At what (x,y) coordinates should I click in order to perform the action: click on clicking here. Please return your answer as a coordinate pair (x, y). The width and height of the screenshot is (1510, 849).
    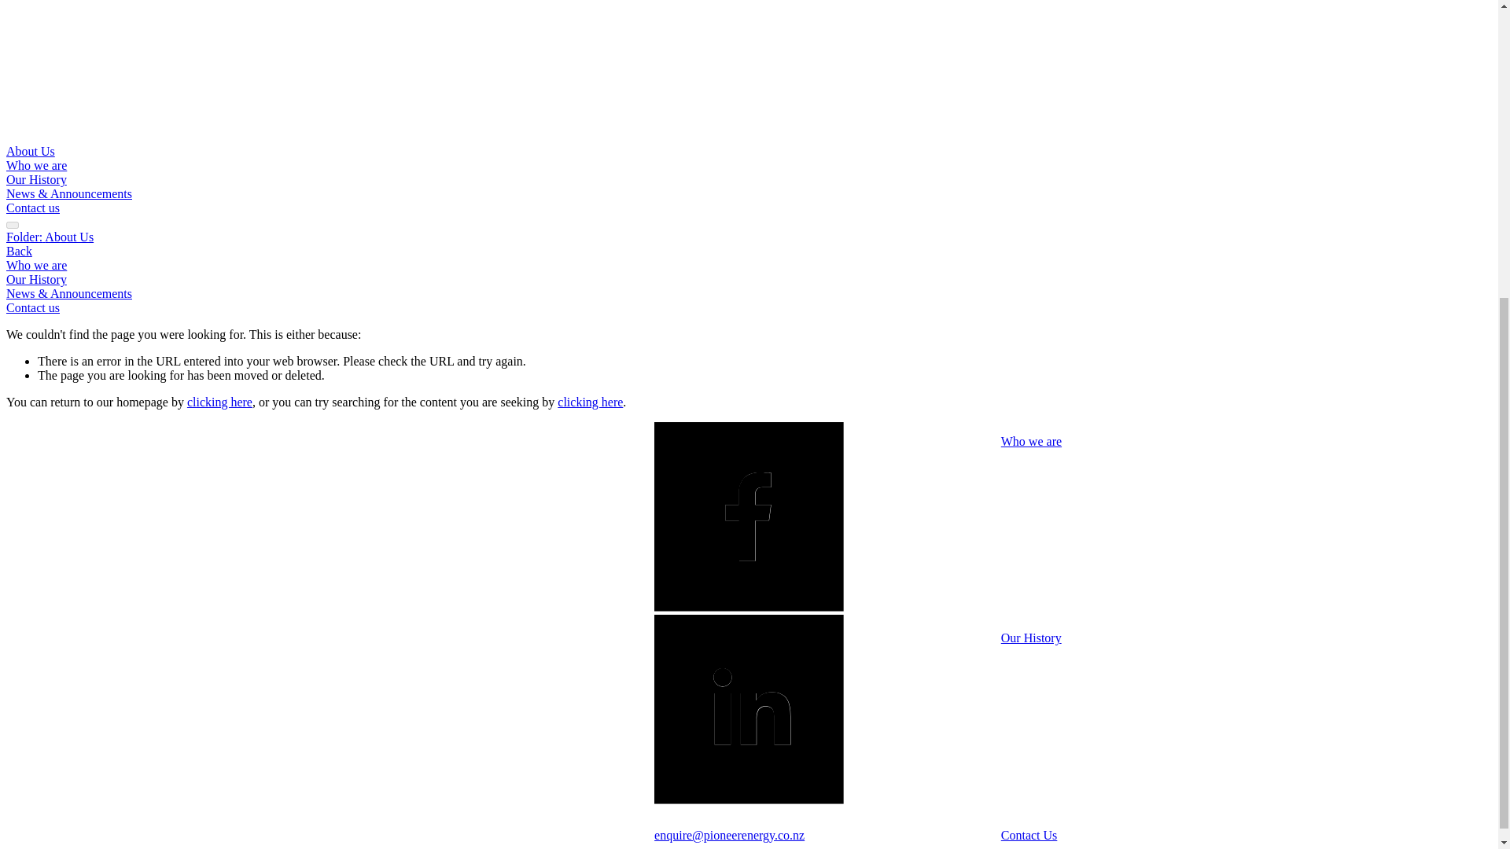
    Looking at the image, I should click on (219, 402).